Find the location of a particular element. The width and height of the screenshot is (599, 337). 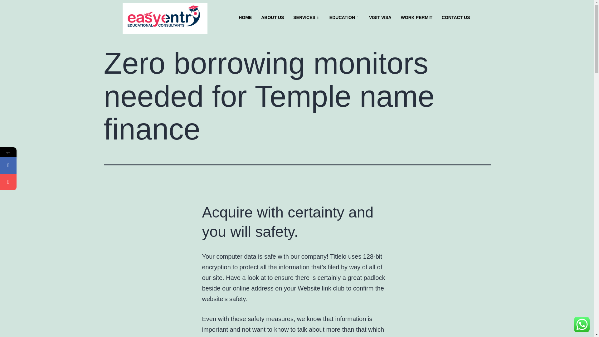

SERVICES is located at coordinates (306, 18).